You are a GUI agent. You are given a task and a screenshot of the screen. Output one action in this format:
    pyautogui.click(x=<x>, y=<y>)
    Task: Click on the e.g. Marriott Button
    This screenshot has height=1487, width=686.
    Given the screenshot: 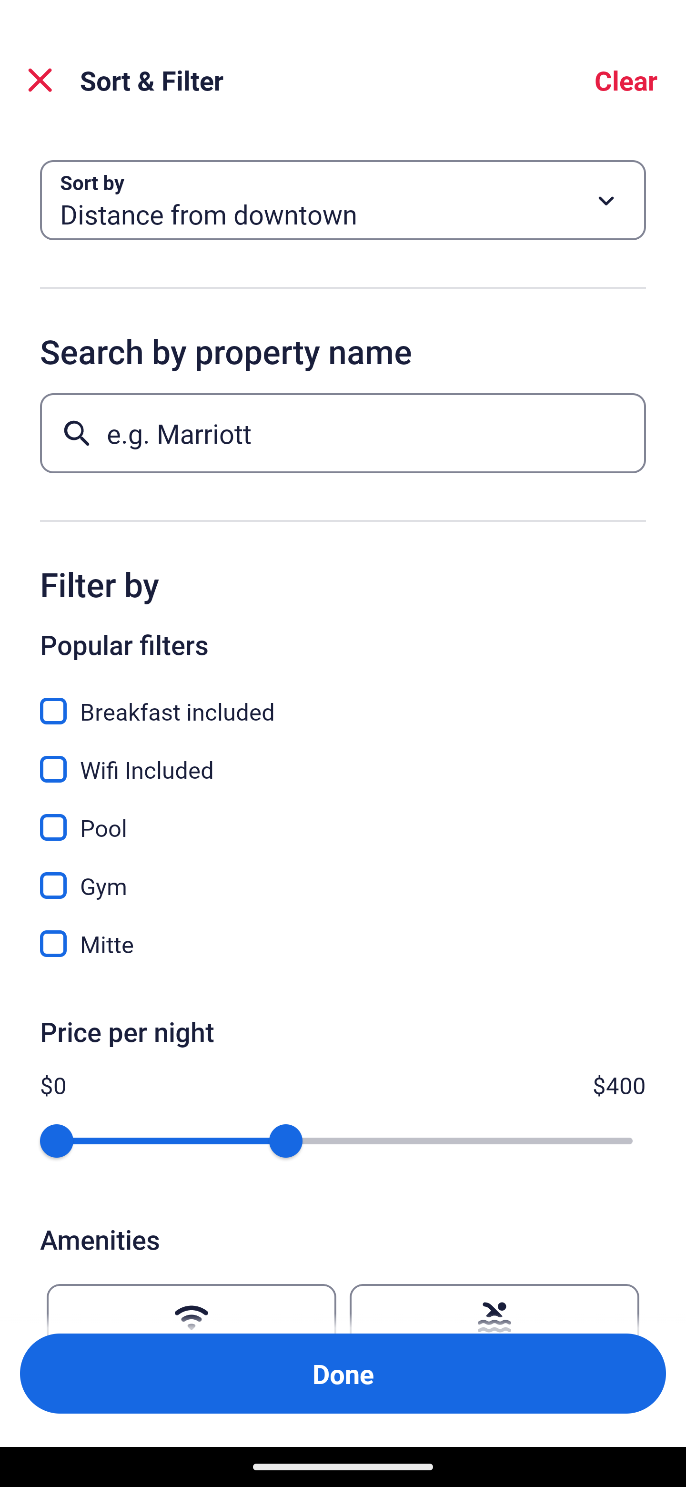 What is the action you would take?
    pyautogui.click(x=343, y=433)
    